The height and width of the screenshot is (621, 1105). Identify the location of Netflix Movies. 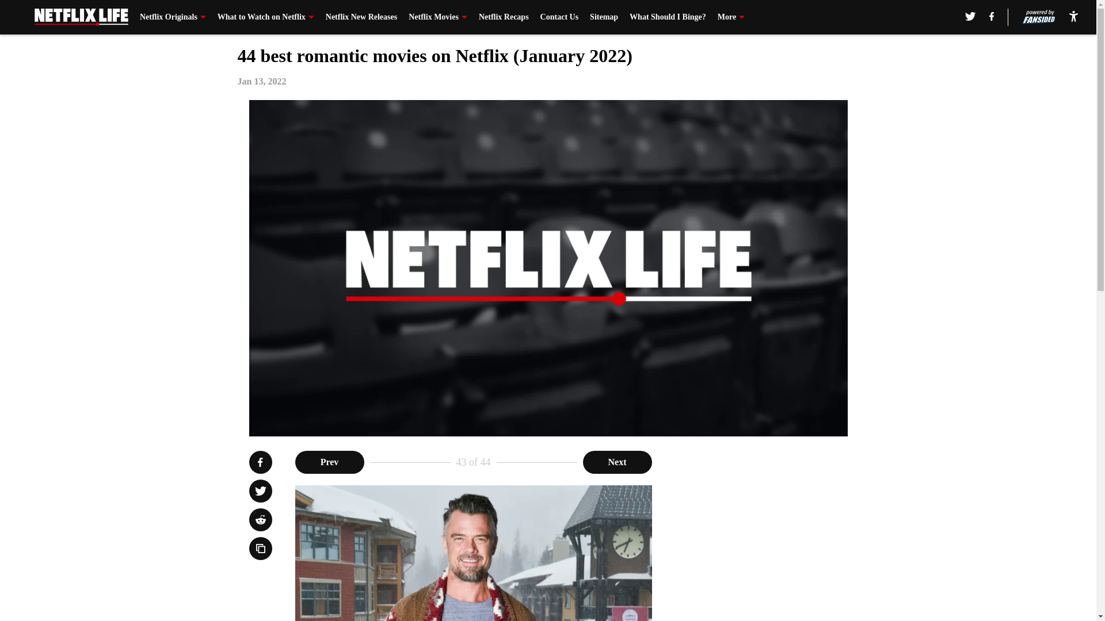
(438, 17).